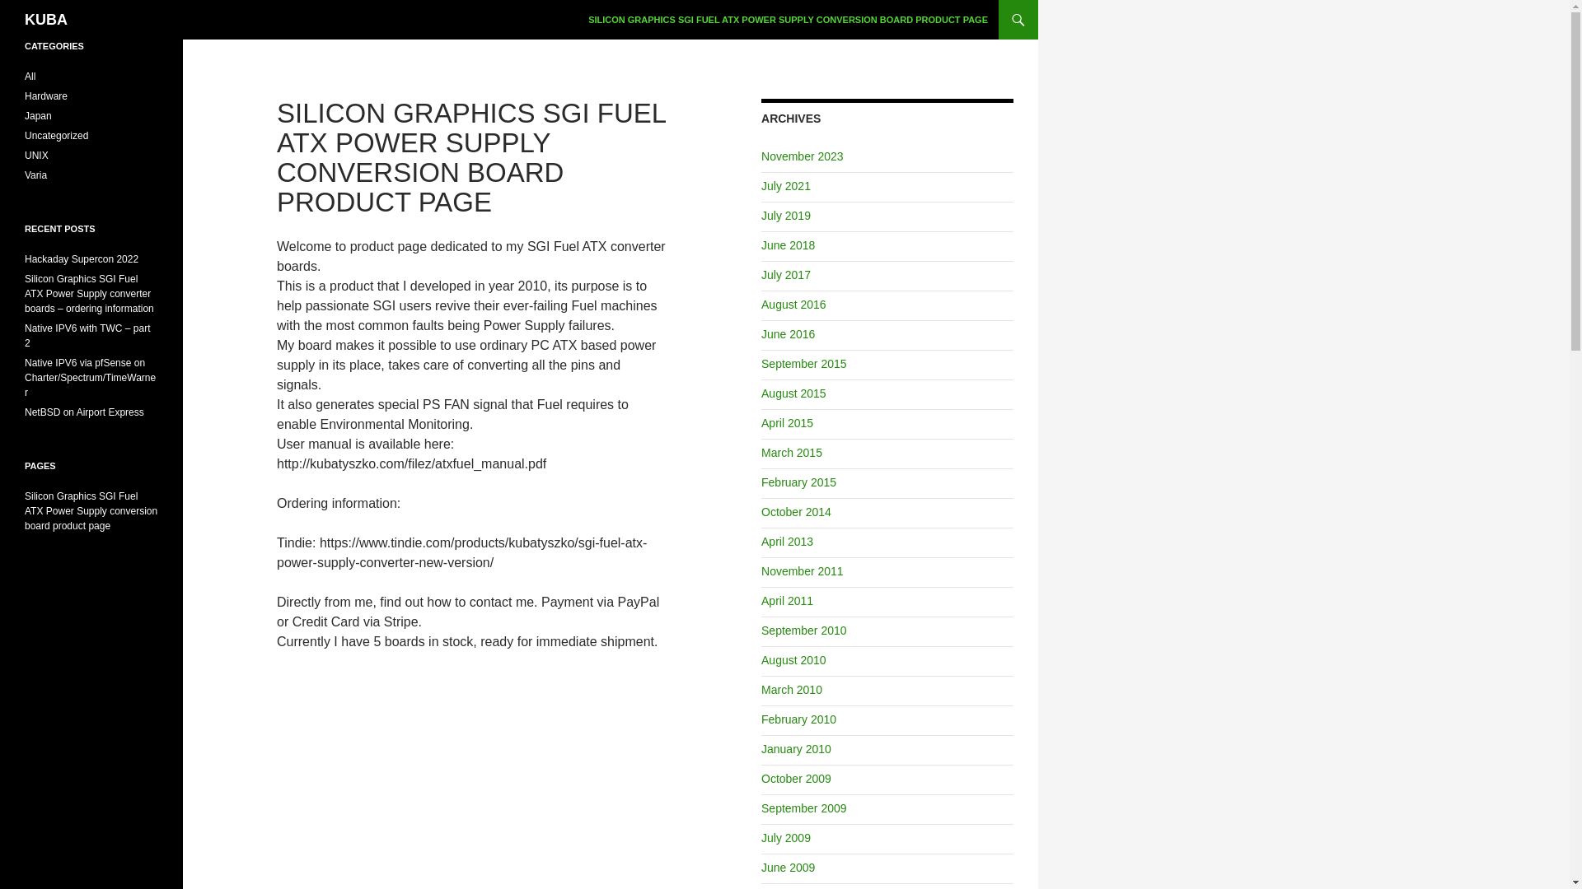  I want to click on July 2021, so click(785, 186).